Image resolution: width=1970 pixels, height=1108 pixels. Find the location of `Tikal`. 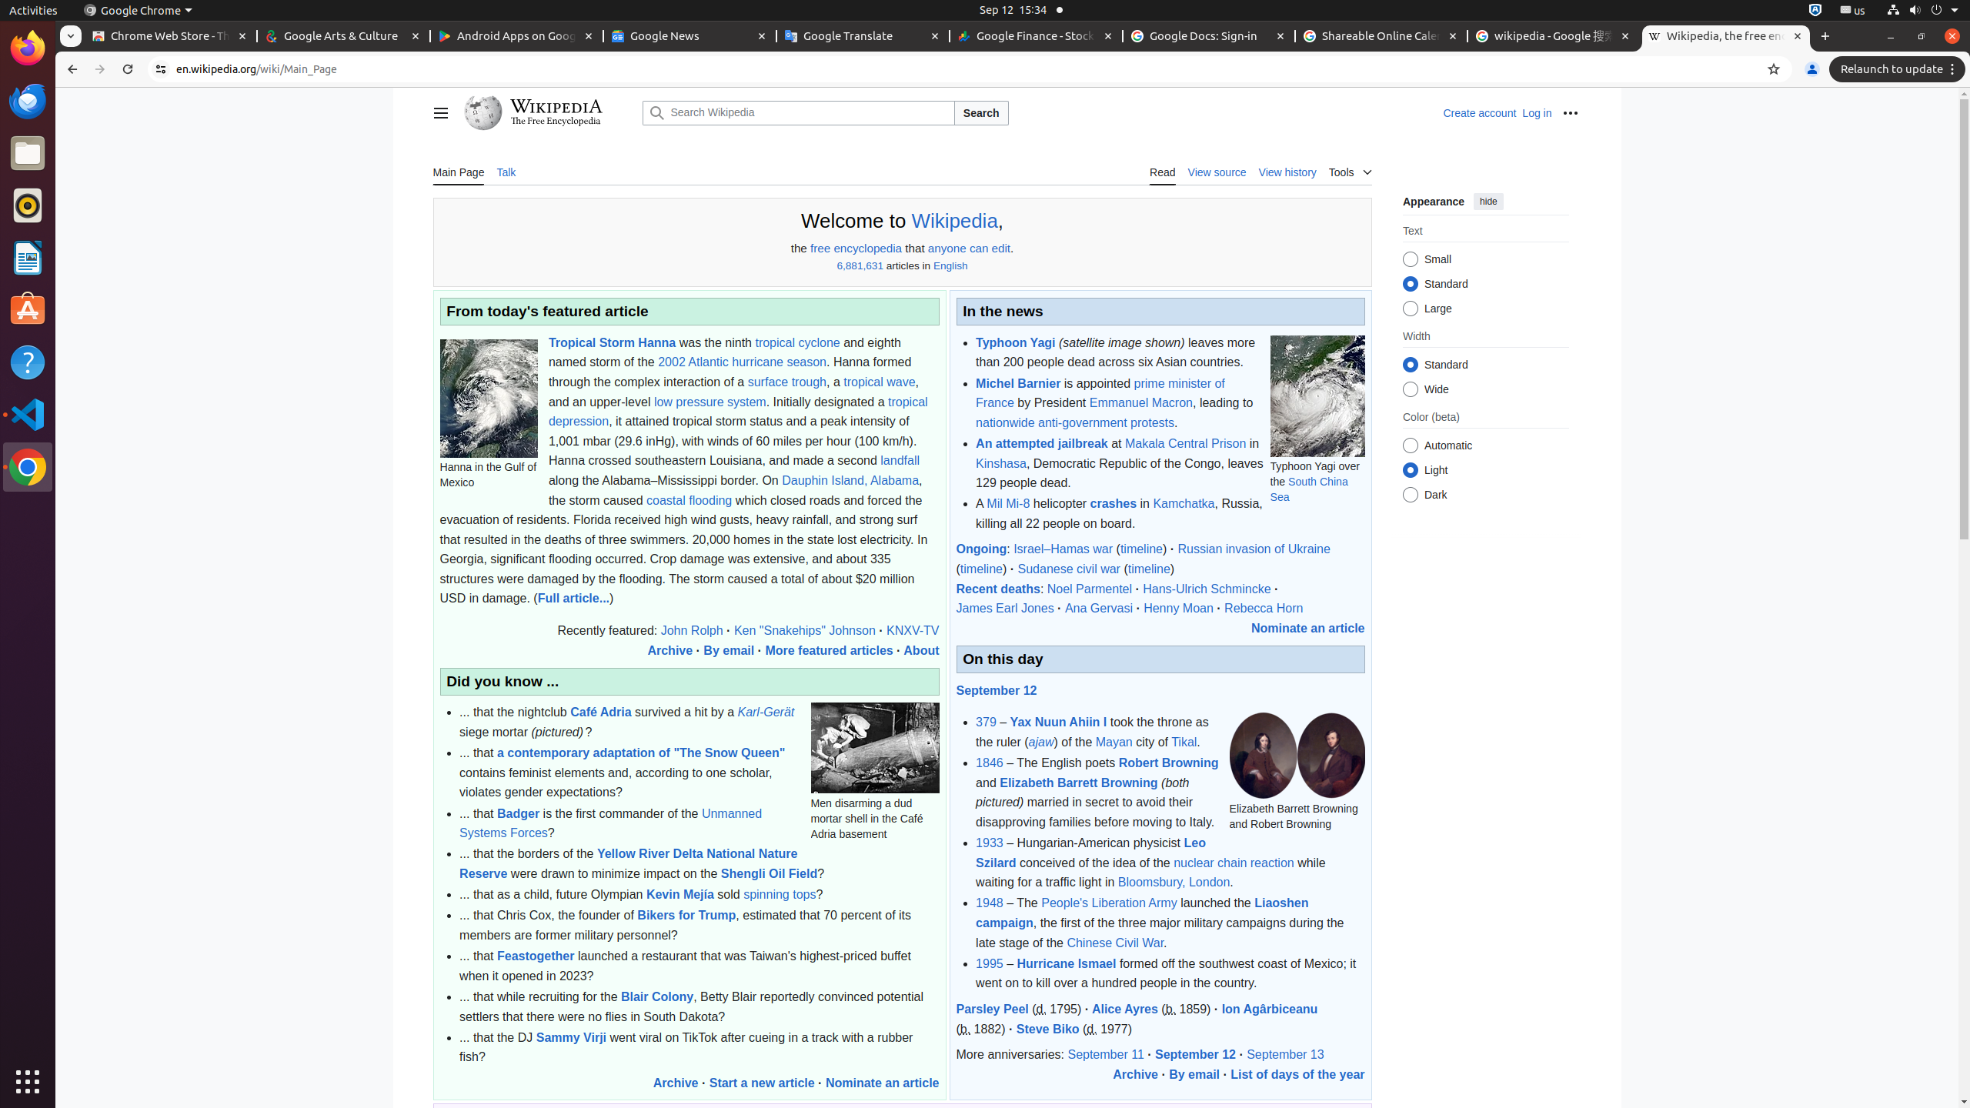

Tikal is located at coordinates (1184, 742).